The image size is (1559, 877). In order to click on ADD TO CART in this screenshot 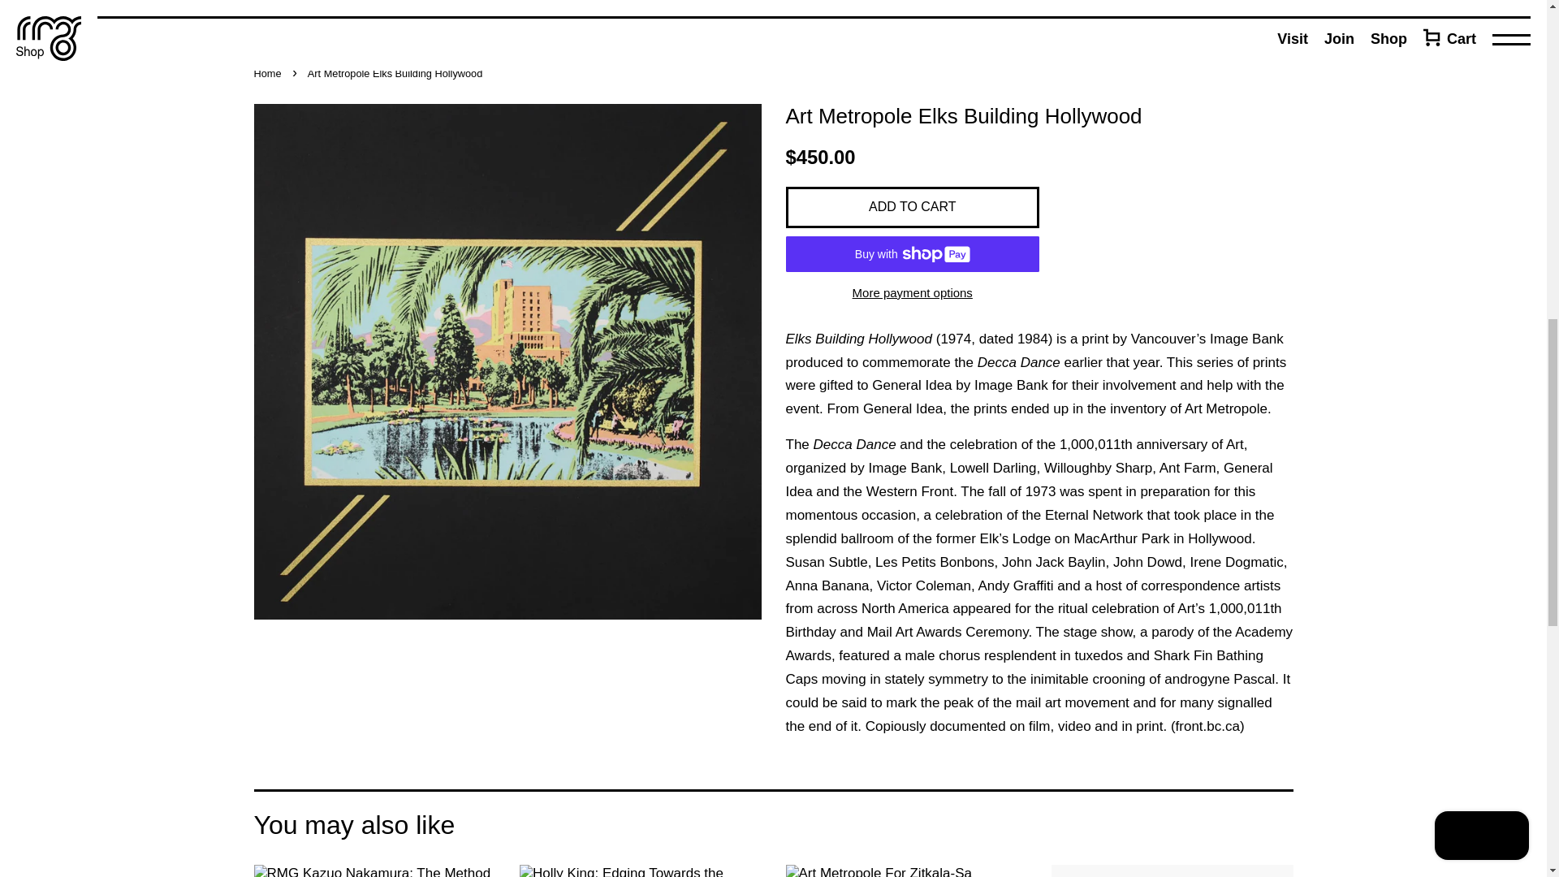, I will do `click(913, 207)`.